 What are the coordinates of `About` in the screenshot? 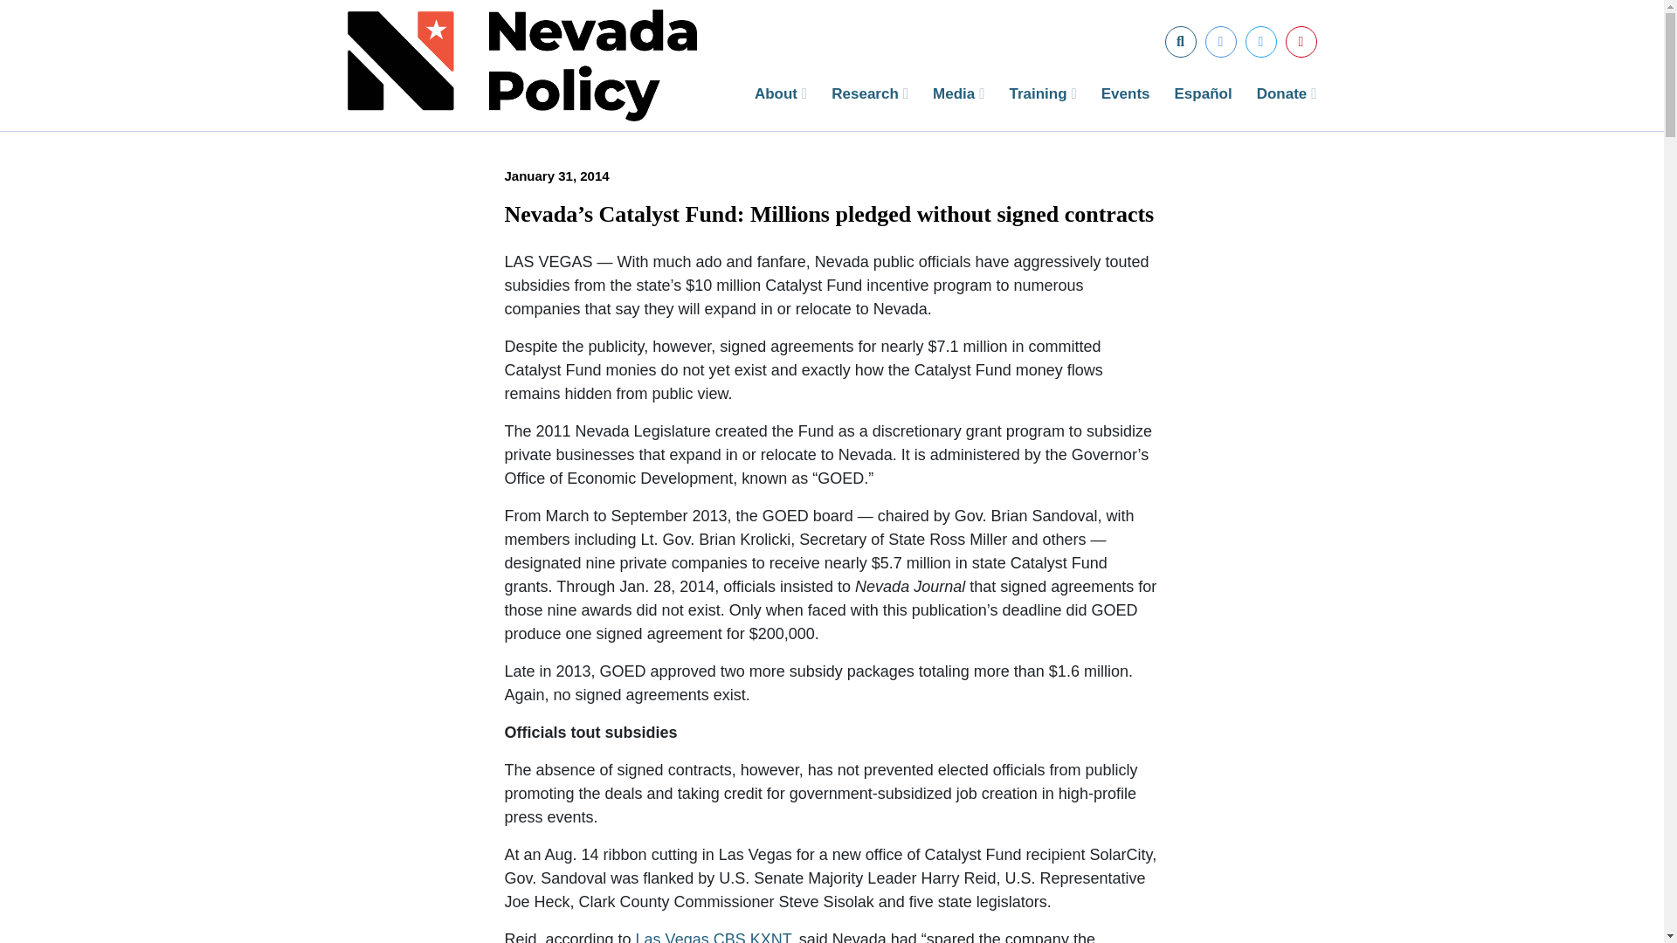 It's located at (781, 93).